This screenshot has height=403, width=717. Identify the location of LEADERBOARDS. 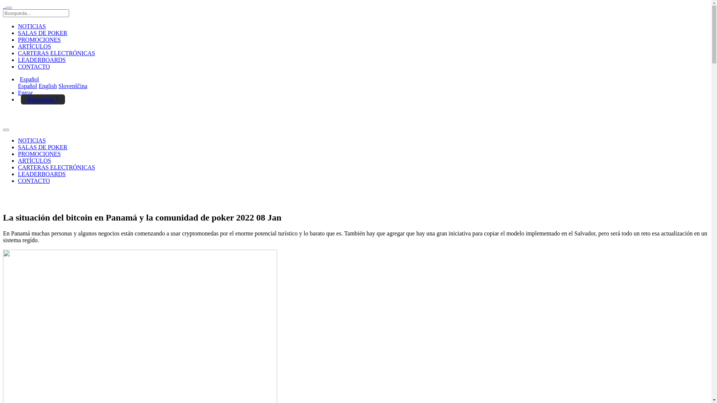
(42, 174).